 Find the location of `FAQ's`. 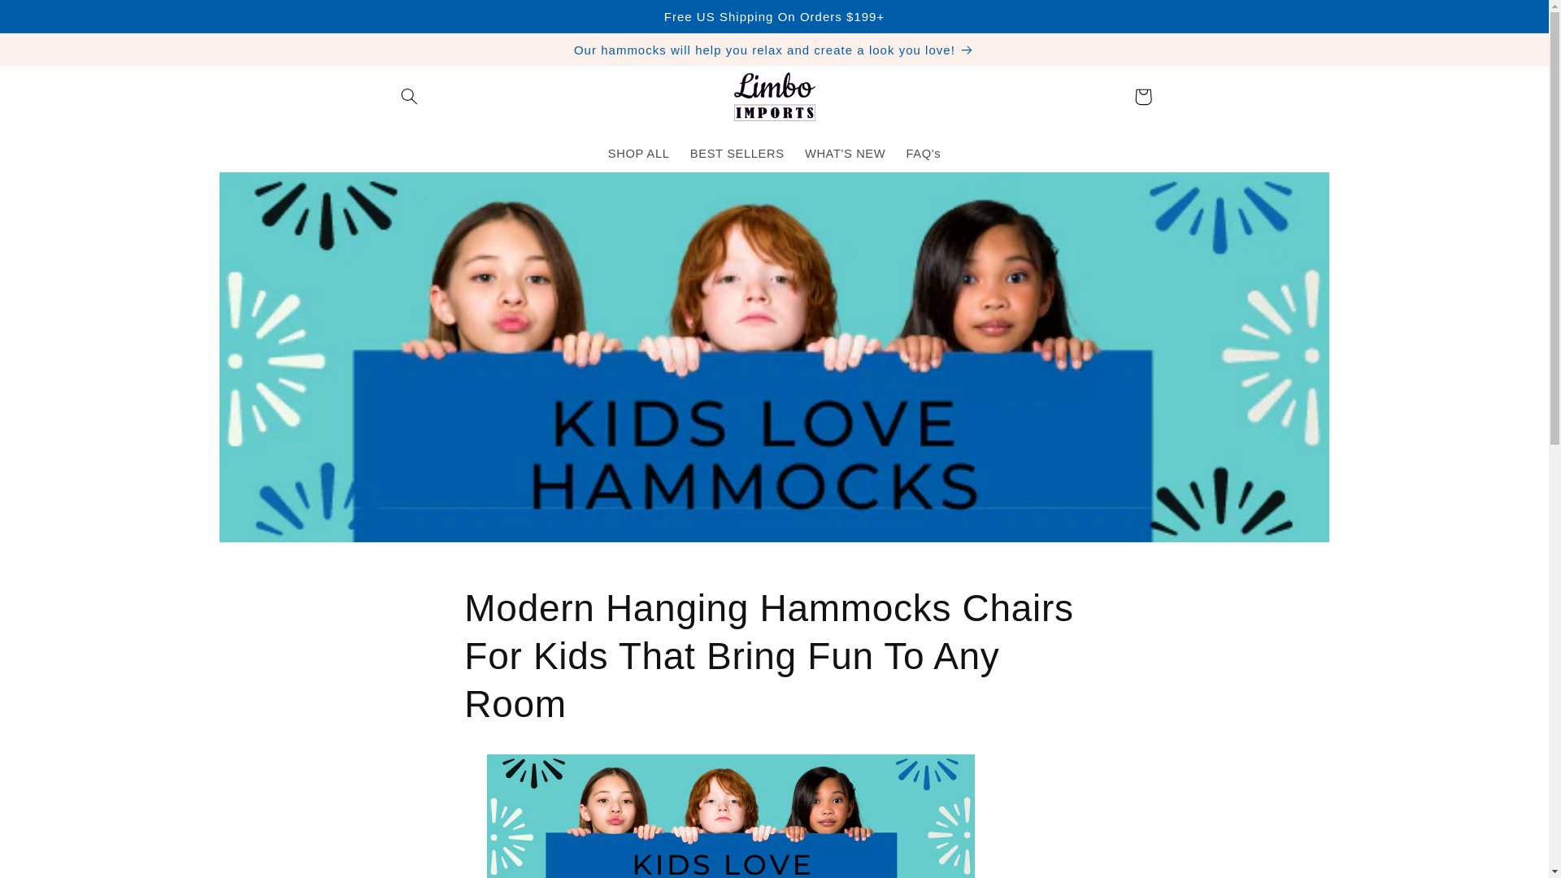

FAQ's is located at coordinates (924, 154).